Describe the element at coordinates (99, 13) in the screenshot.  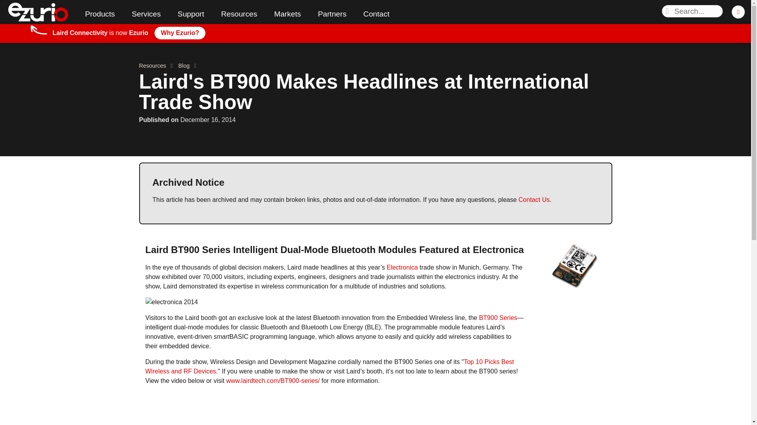
I see `Products` at that location.